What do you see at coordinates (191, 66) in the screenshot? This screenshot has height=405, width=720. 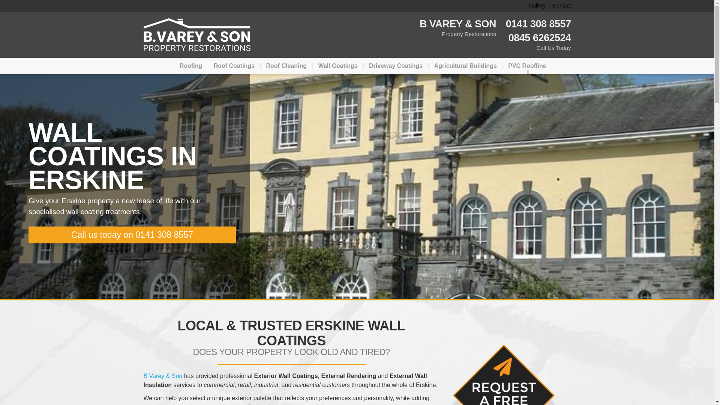 I see `Roofing` at bounding box center [191, 66].